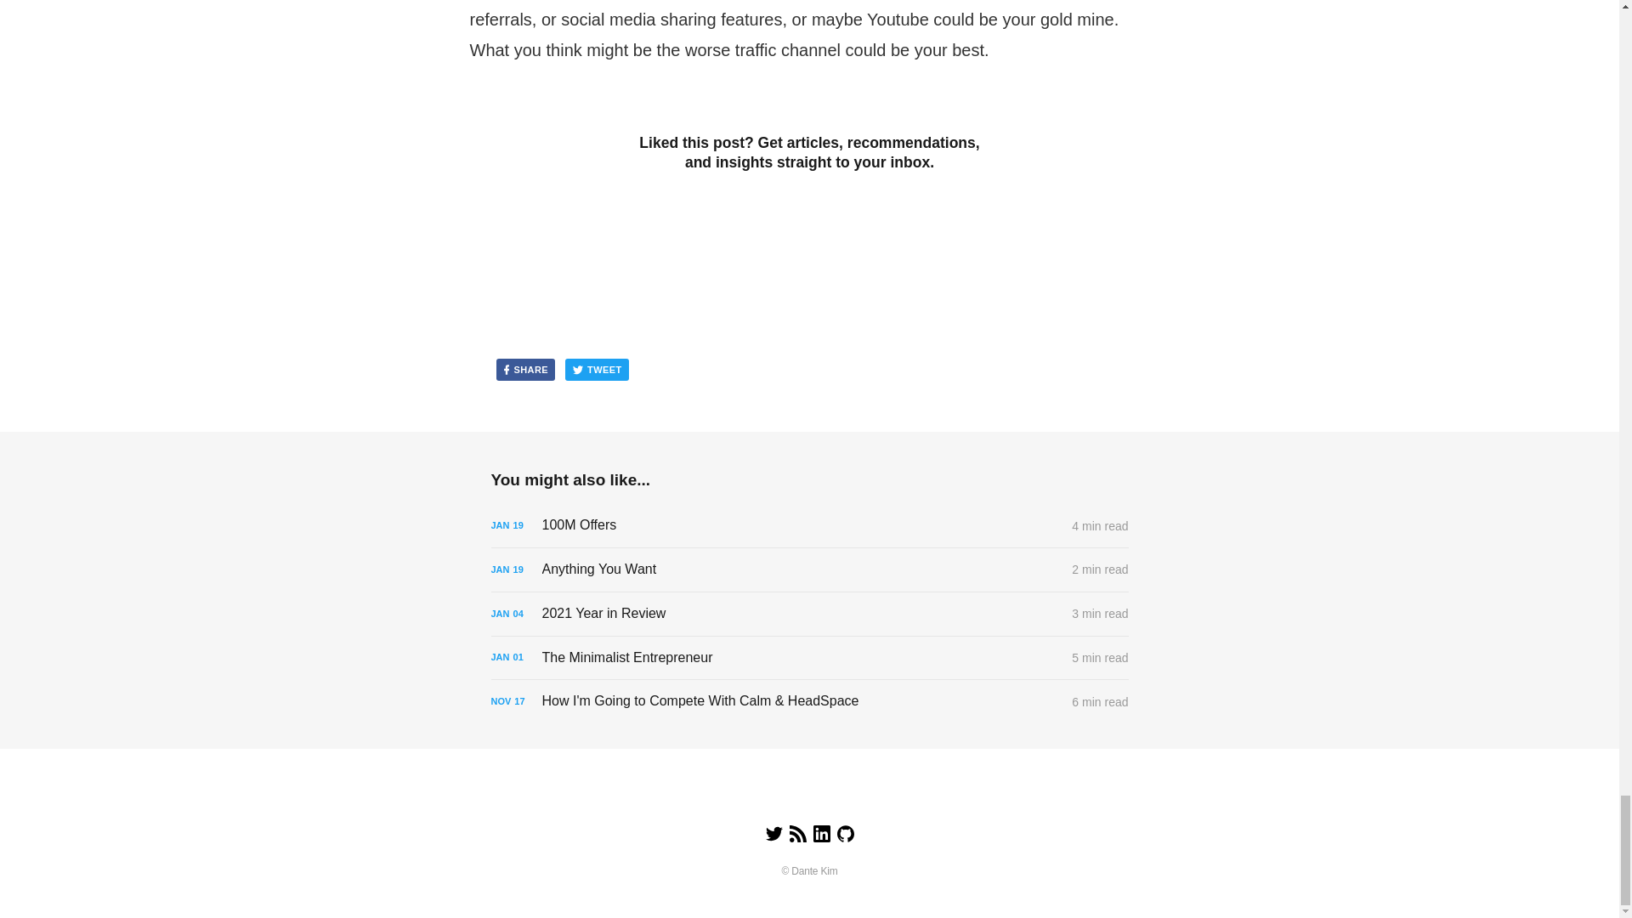 The image size is (1632, 918). What do you see at coordinates (597, 370) in the screenshot?
I see `TWEET` at bounding box center [597, 370].